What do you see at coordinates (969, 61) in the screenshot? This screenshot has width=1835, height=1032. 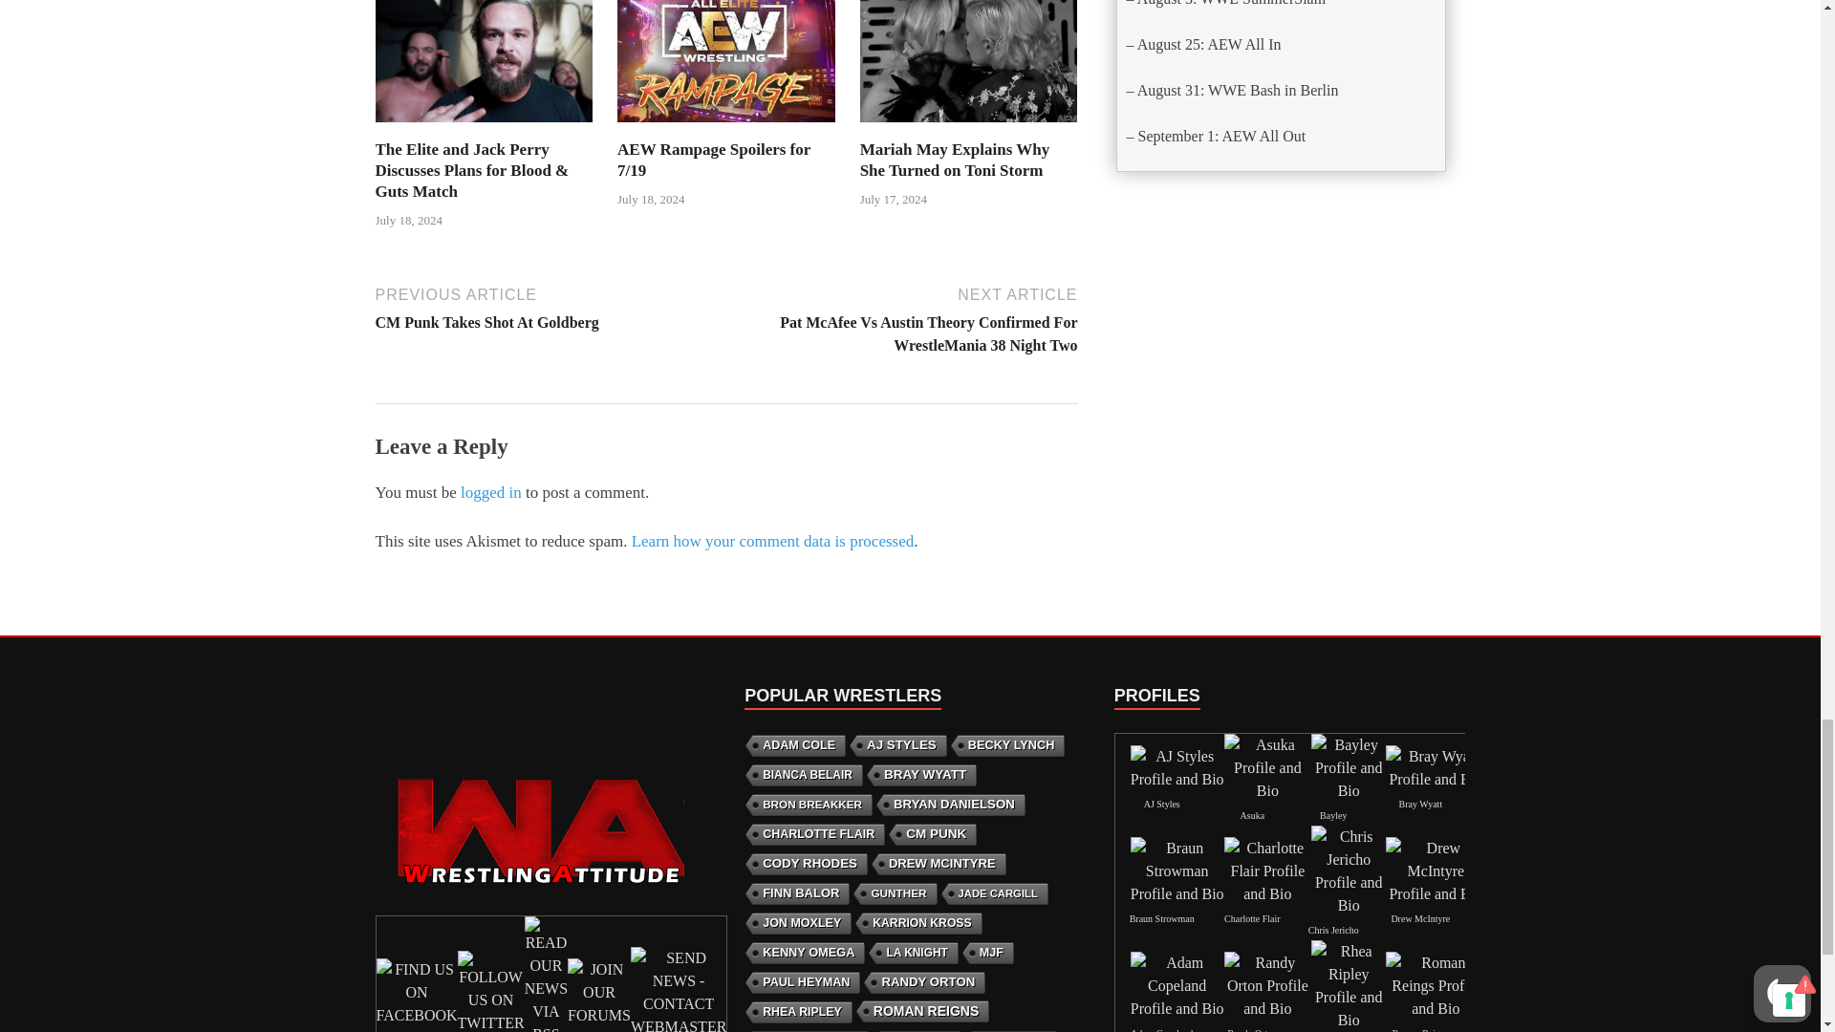 I see `Mariah May Explains Why She Turned on Toni Storm` at bounding box center [969, 61].